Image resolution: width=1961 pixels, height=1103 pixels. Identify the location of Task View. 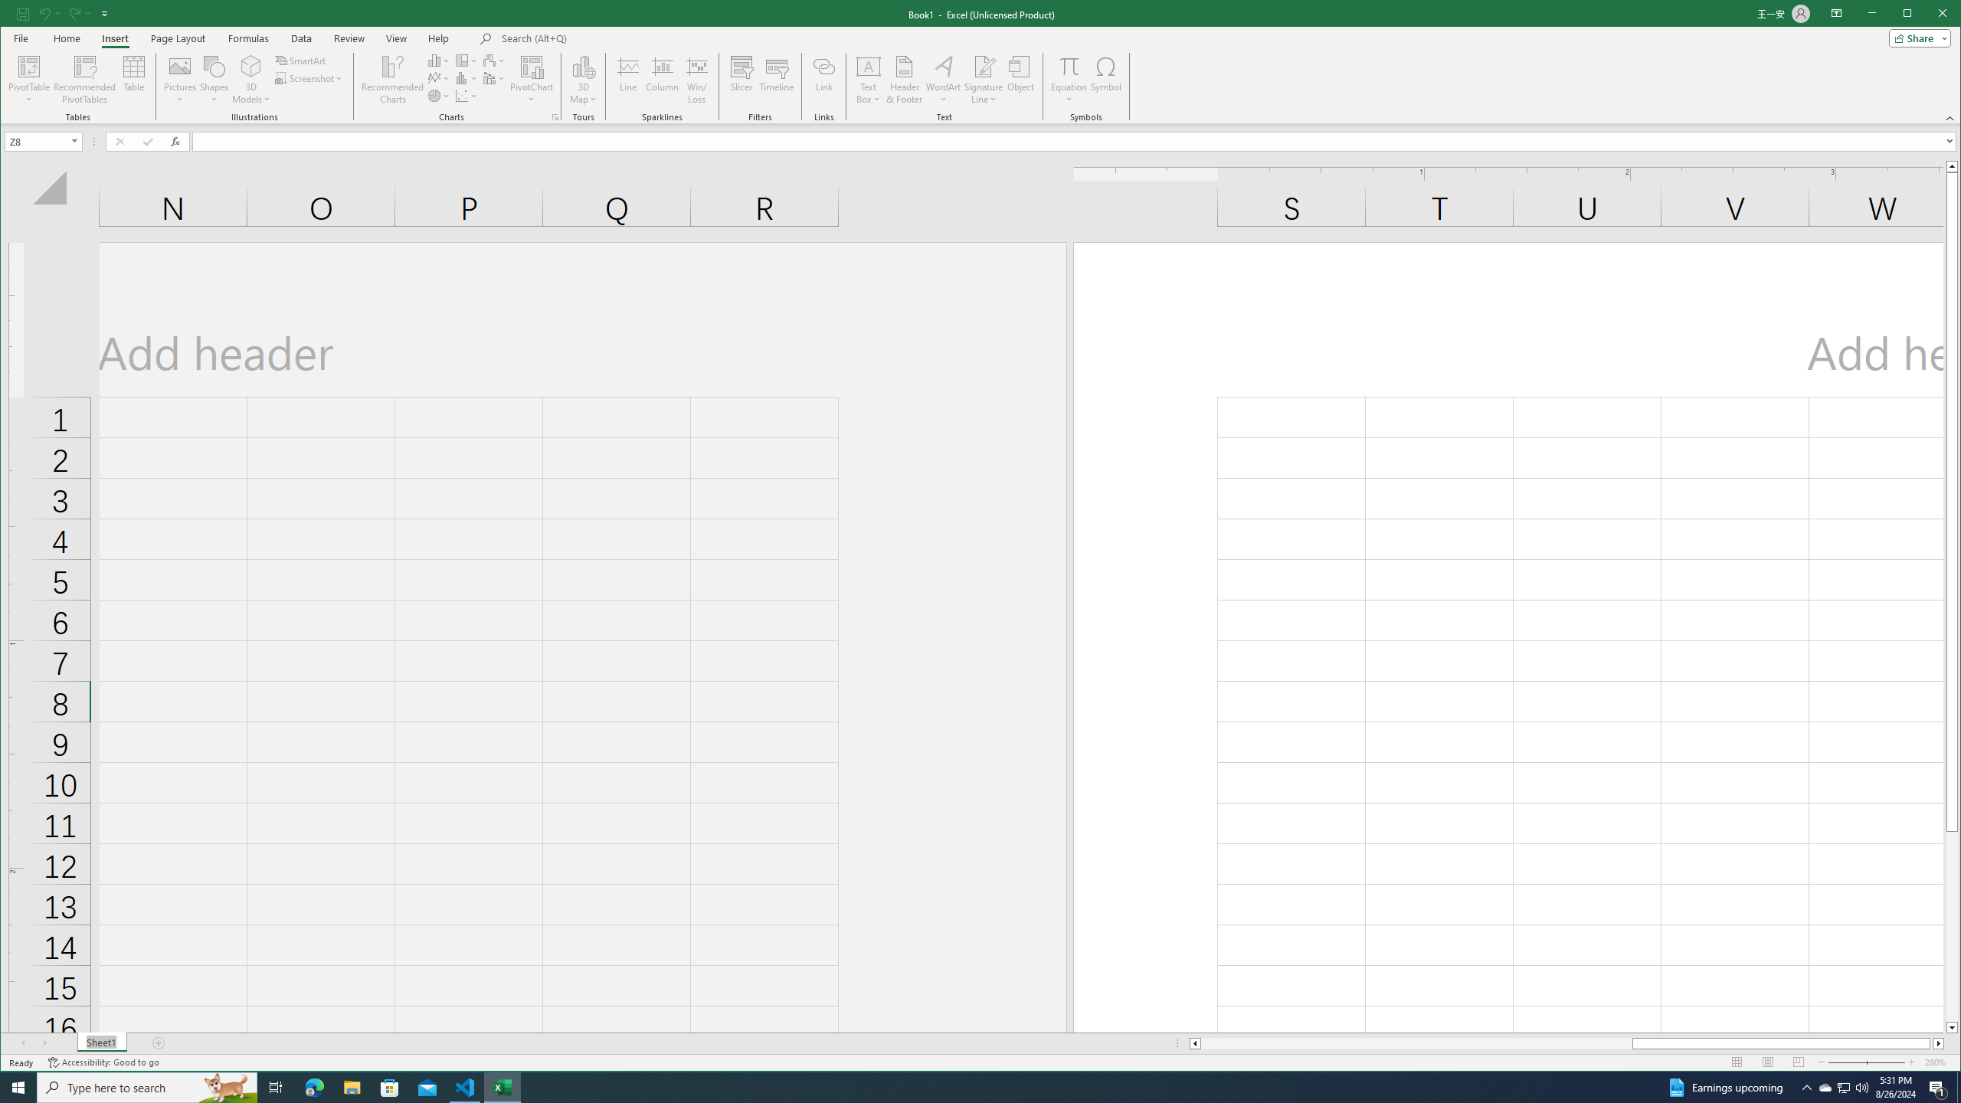
(1806, 1088).